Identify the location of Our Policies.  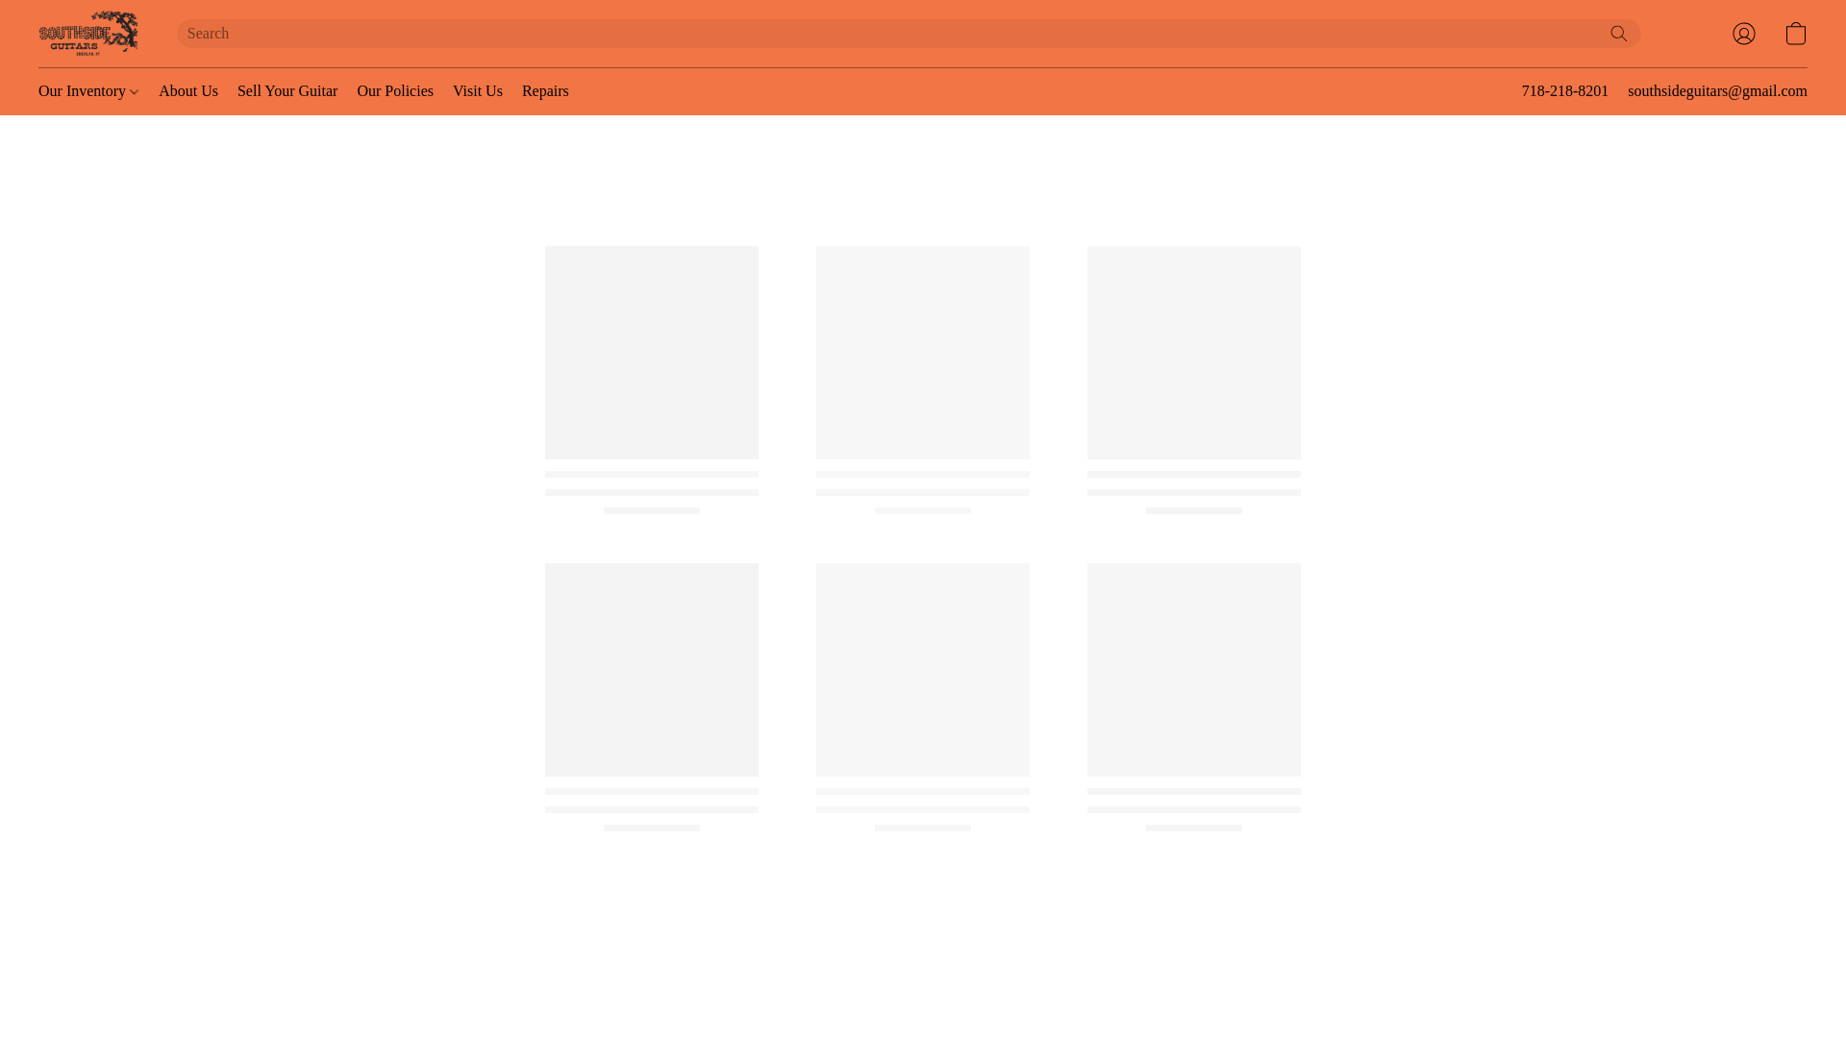
(394, 90).